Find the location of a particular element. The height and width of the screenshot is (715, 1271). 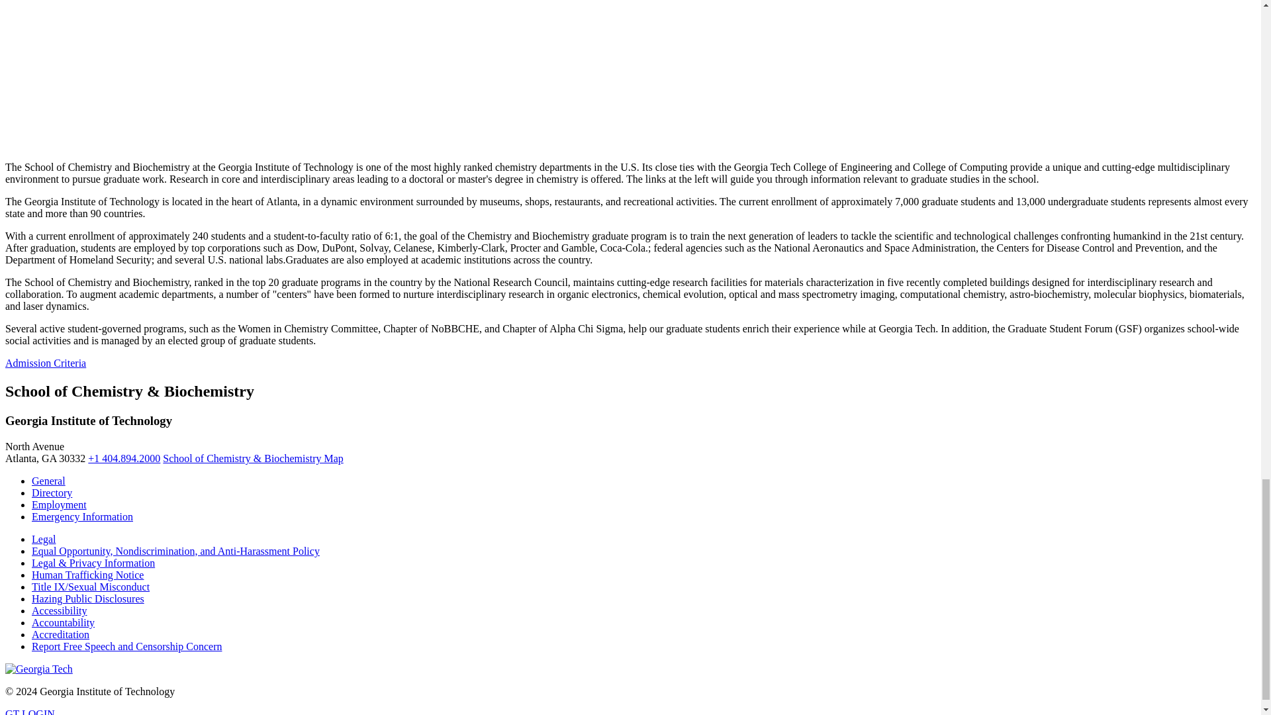

Georgia Tech Hazing Conduct History is located at coordinates (88, 598).